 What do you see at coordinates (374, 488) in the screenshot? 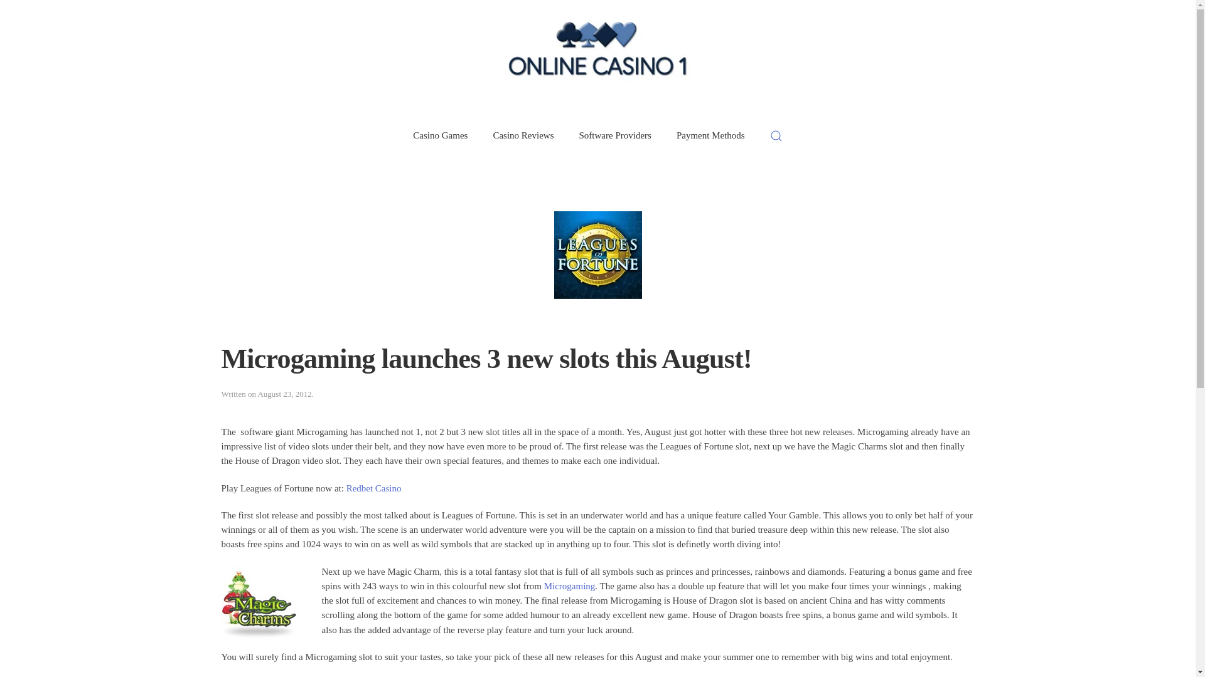
I see `redbet casino` at bounding box center [374, 488].